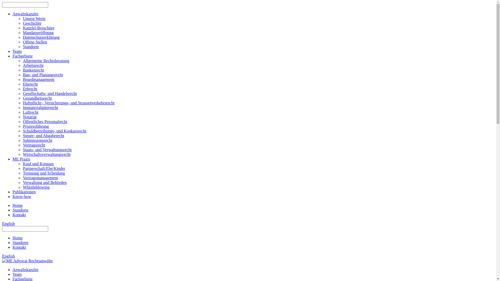 This screenshot has width=500, height=281. Describe the element at coordinates (30, 84) in the screenshot. I see `Eherecht` at that location.